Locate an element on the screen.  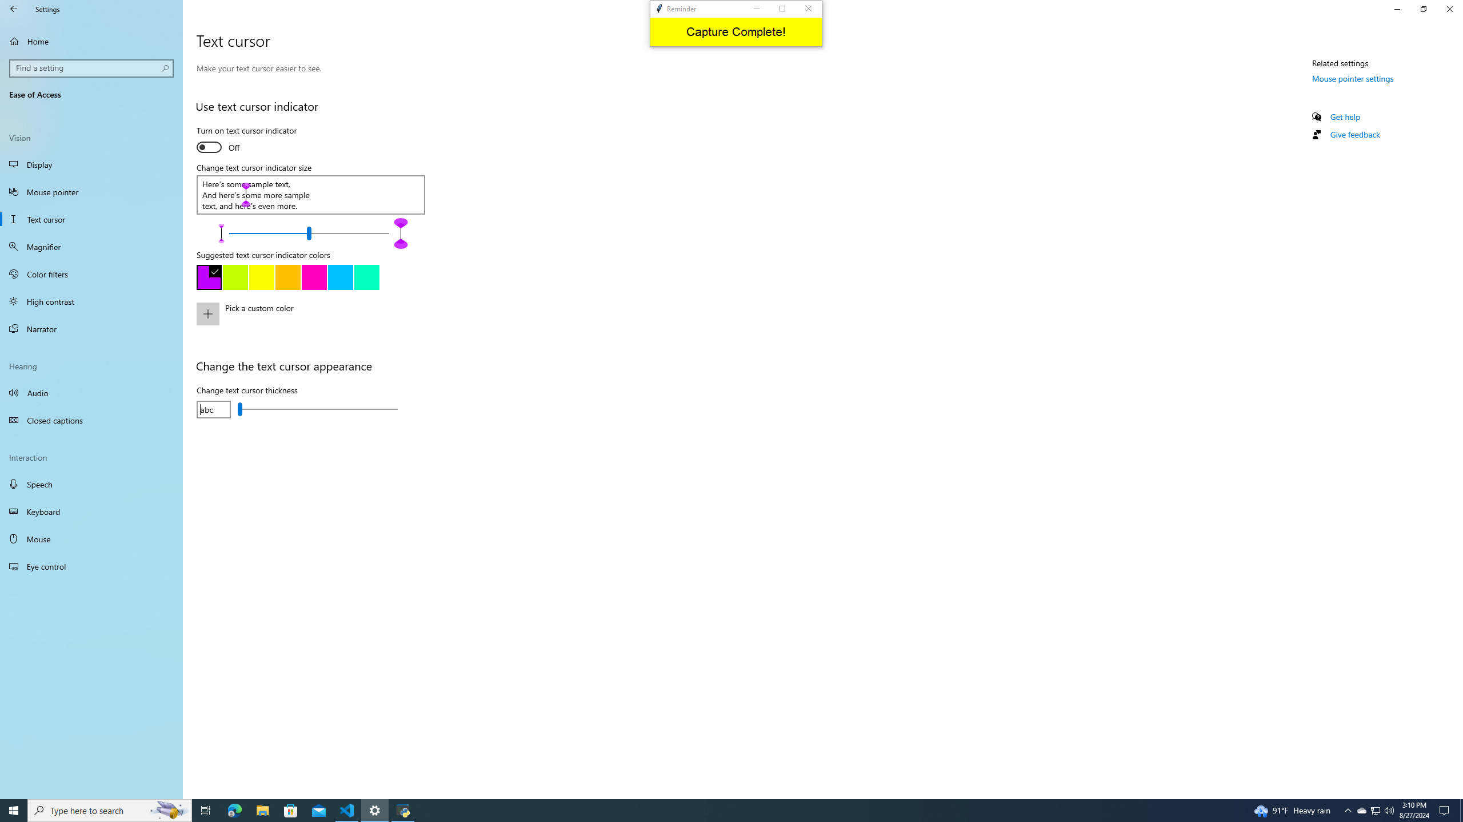
Turquoise is located at coordinates (339, 277).